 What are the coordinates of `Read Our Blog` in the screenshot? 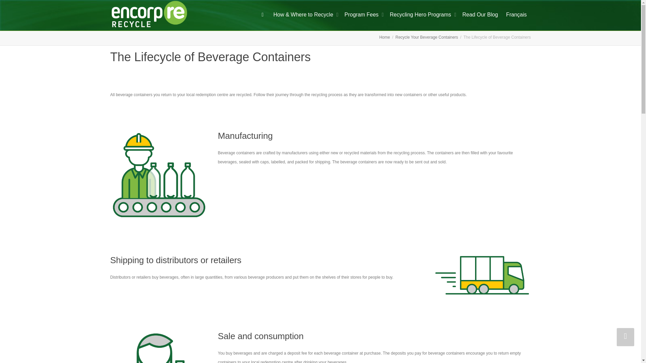 It's located at (480, 15).